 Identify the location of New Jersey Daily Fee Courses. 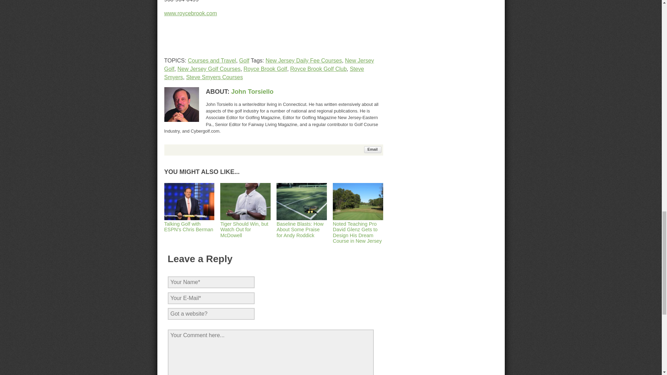
(304, 60).